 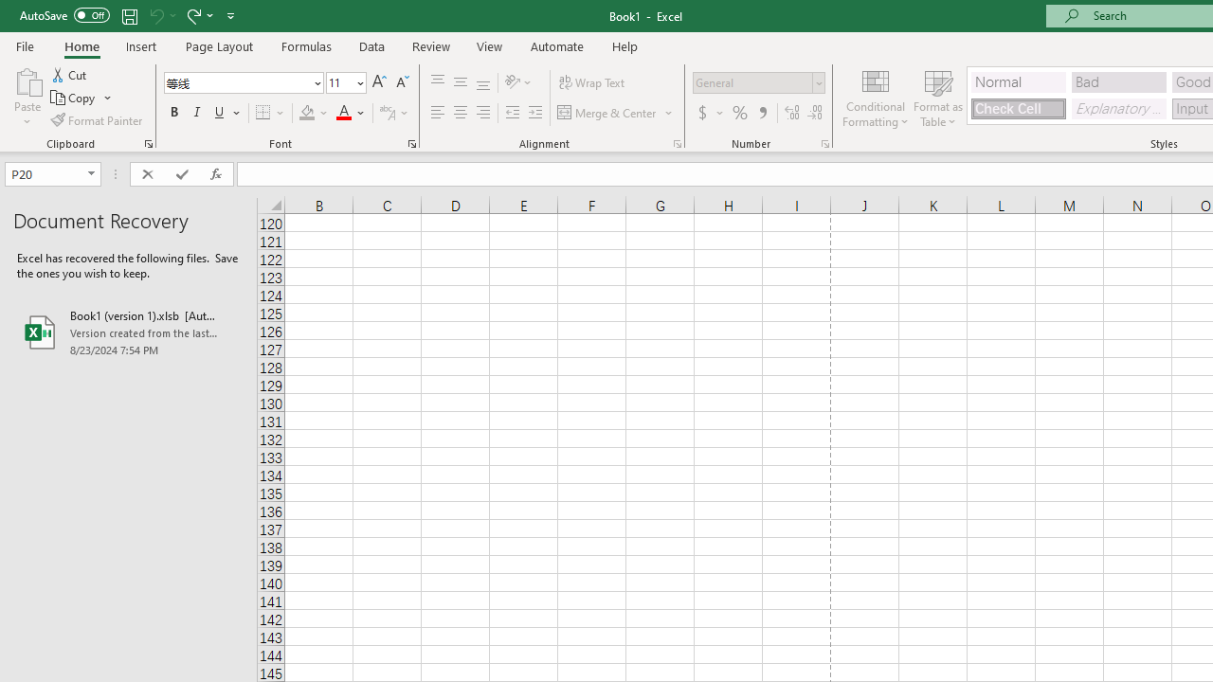 I want to click on Decrease Indent, so click(x=512, y=114).